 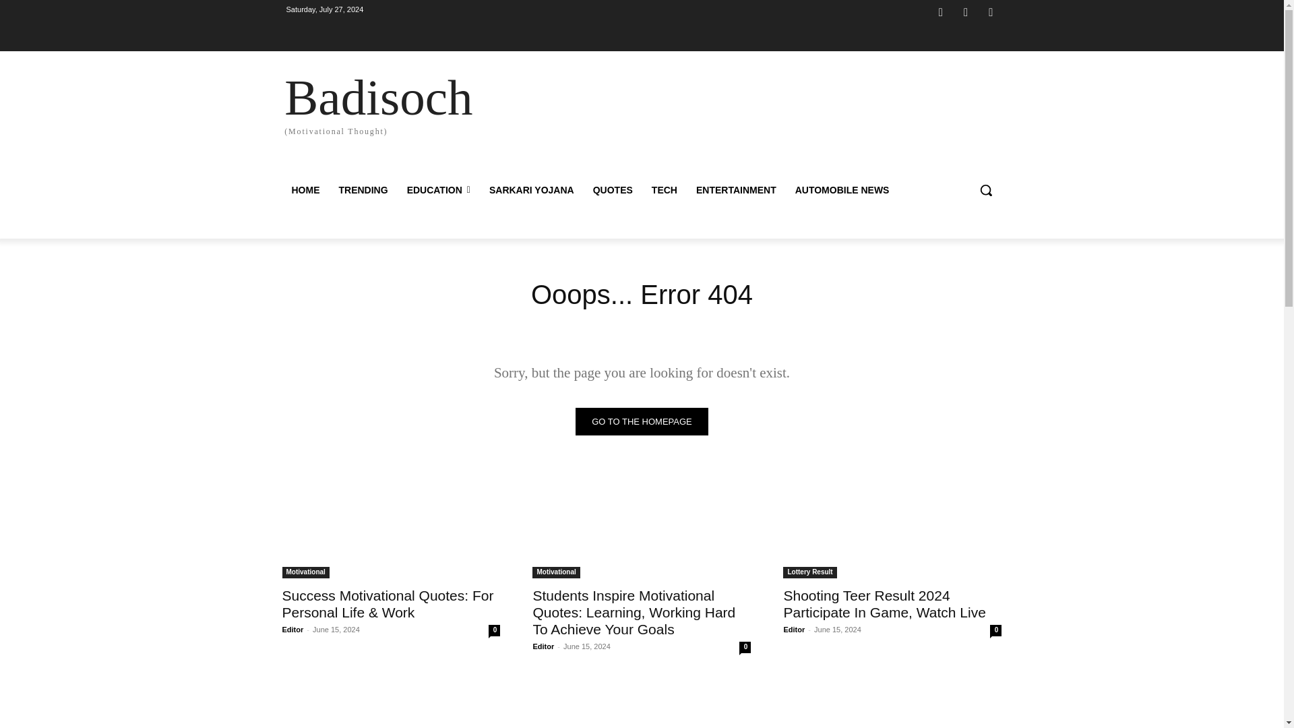 I want to click on AUTOMOBILE NEWS, so click(x=842, y=190).